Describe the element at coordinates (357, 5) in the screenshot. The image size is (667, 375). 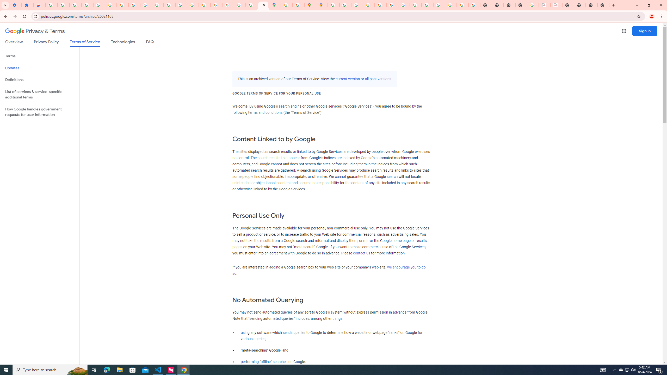
I see `Privacy Help Center - Policies Help` at that location.